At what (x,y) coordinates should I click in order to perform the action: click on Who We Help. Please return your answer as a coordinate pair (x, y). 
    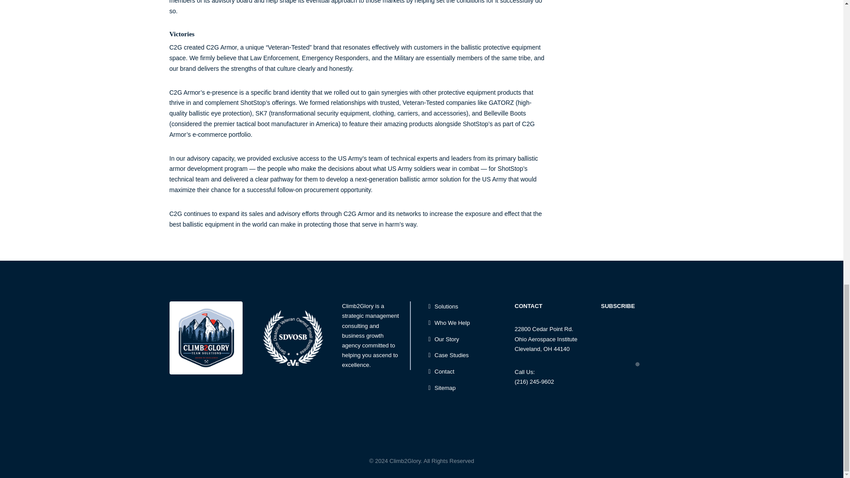
    Looking at the image, I should click on (465, 323).